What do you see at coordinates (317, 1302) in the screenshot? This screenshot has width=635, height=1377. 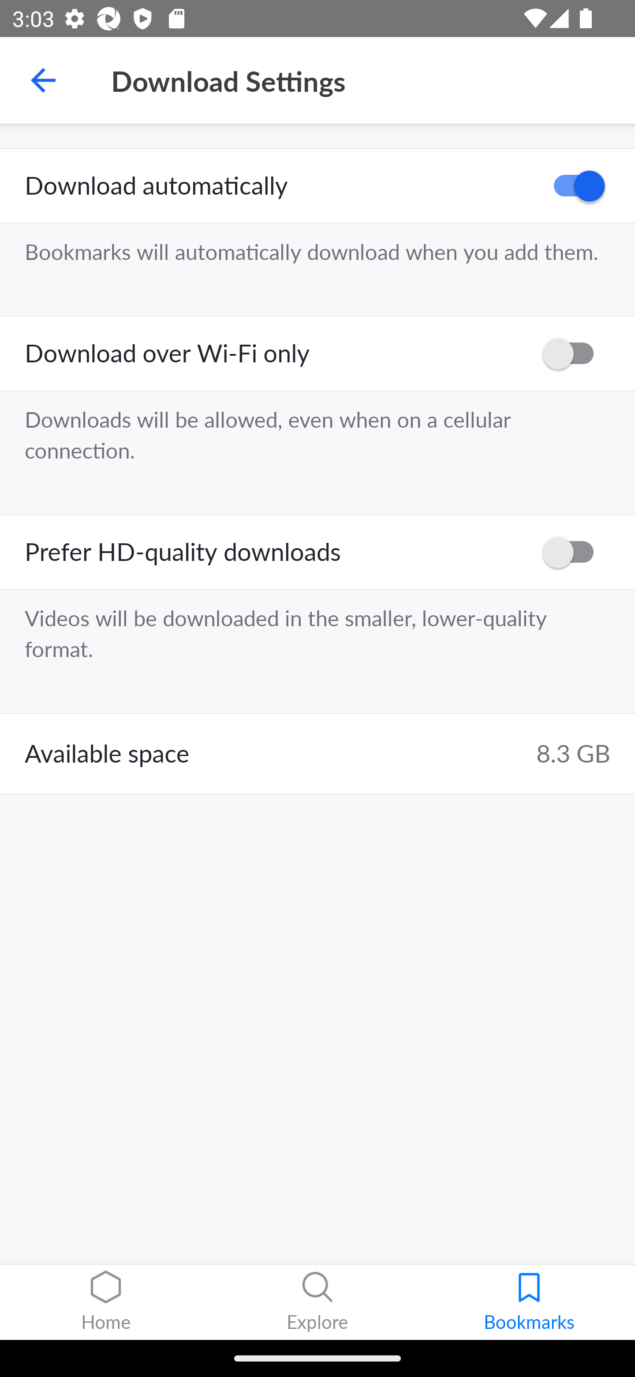 I see `Explore` at bounding box center [317, 1302].